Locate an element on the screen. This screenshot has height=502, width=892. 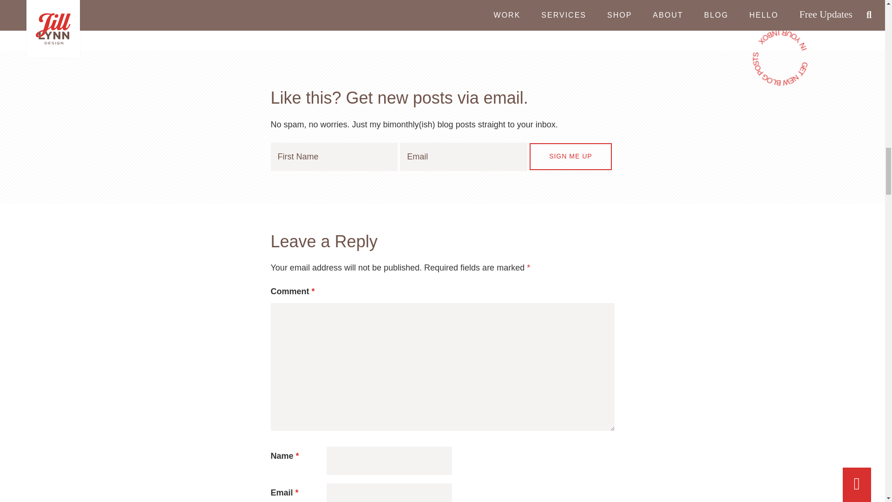
Sign me up is located at coordinates (780, 58).